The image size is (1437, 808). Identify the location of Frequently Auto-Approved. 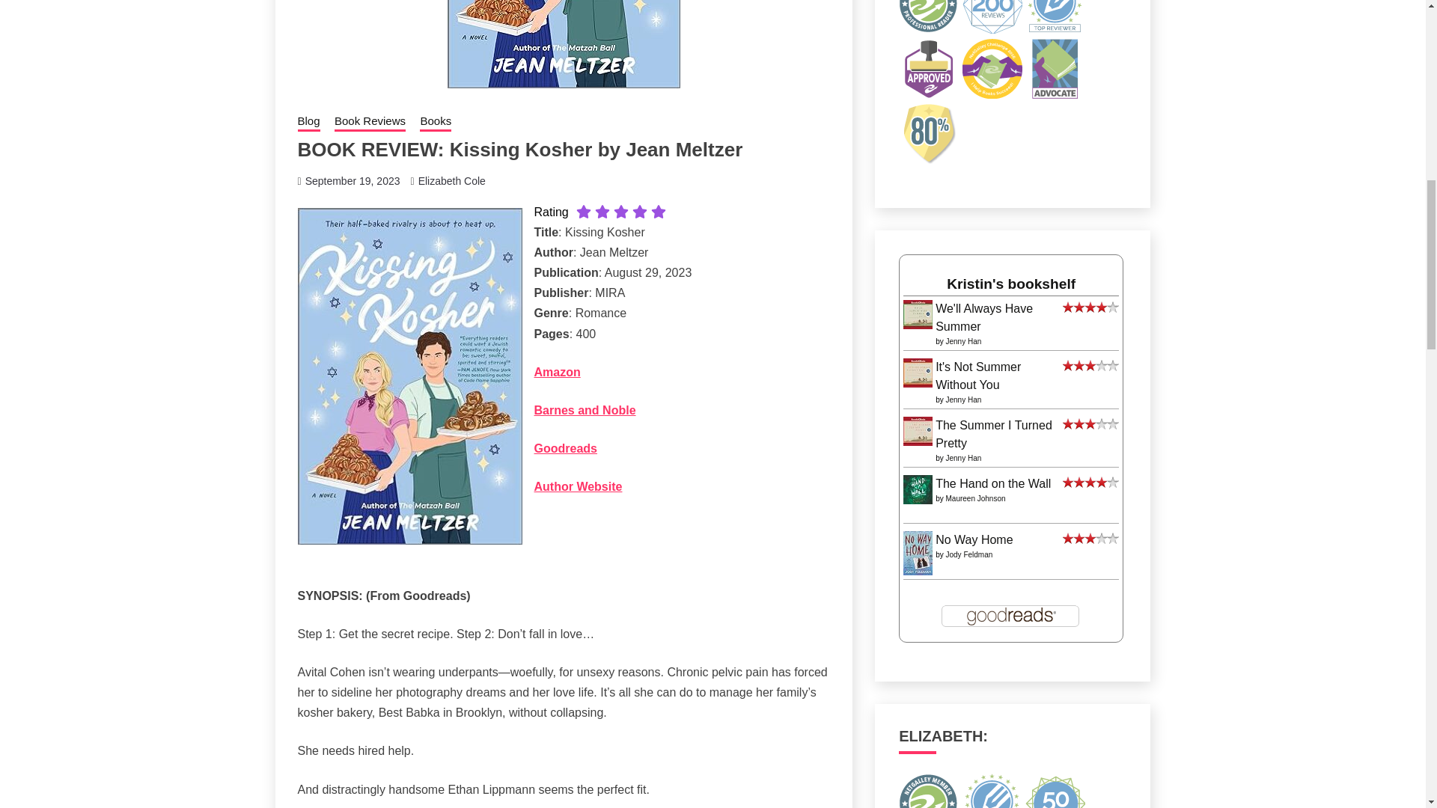
(928, 68).